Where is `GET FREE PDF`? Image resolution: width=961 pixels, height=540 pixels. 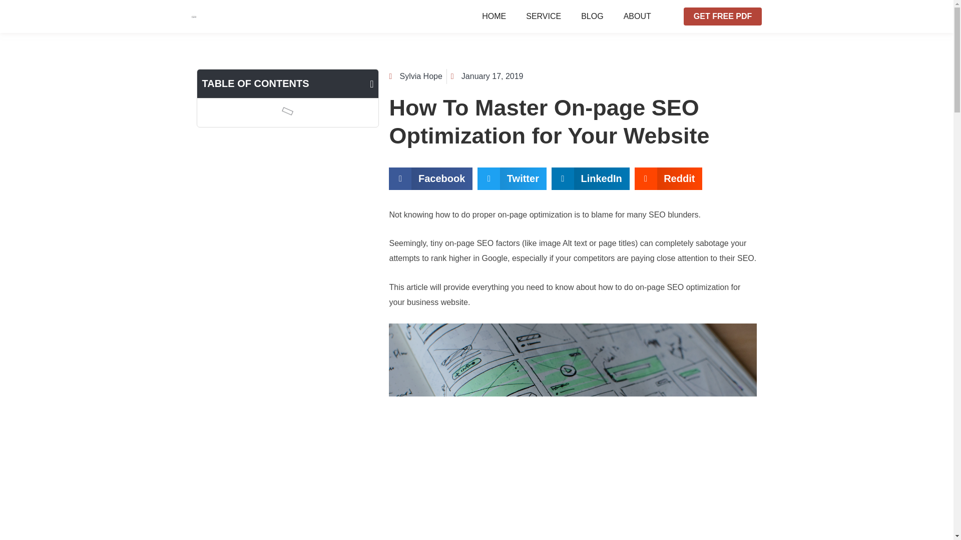 GET FREE PDF is located at coordinates (723, 16).